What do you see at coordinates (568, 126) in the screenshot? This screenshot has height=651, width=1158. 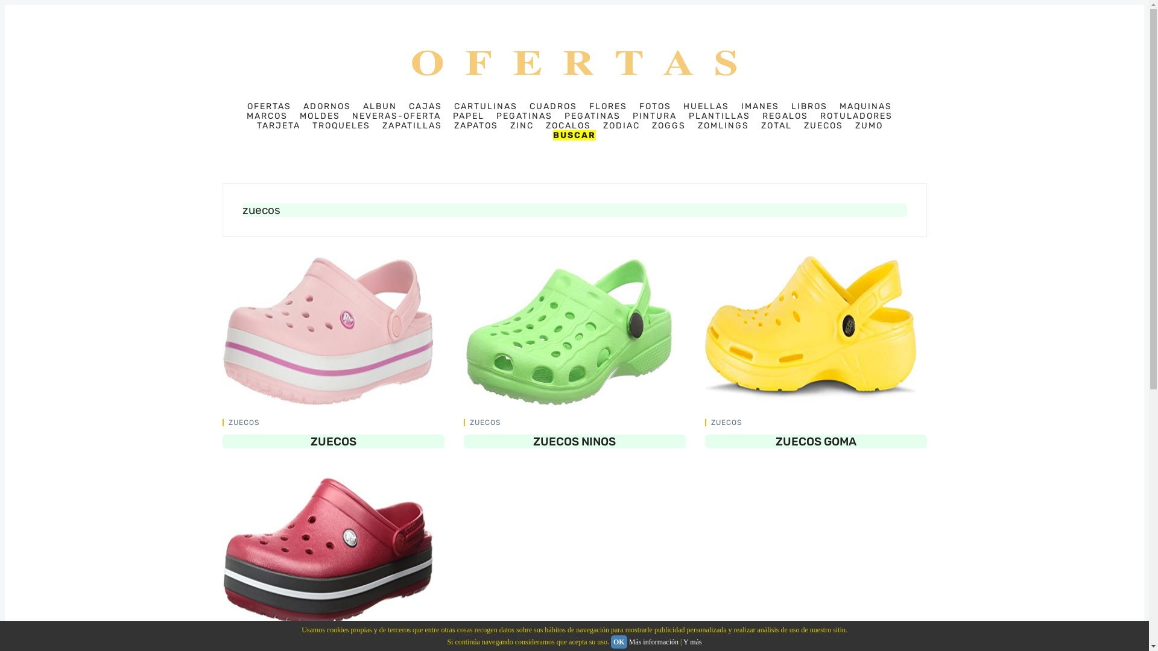 I see `ZOCALOS` at bounding box center [568, 126].